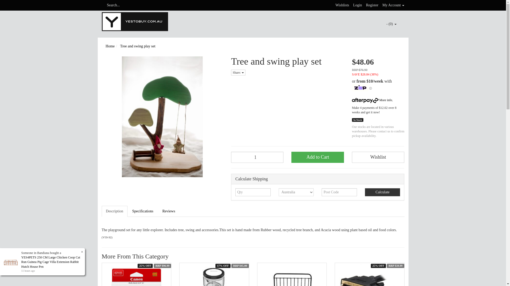  Describe the element at coordinates (137, 46) in the screenshot. I see `Tree and swing play set` at that location.